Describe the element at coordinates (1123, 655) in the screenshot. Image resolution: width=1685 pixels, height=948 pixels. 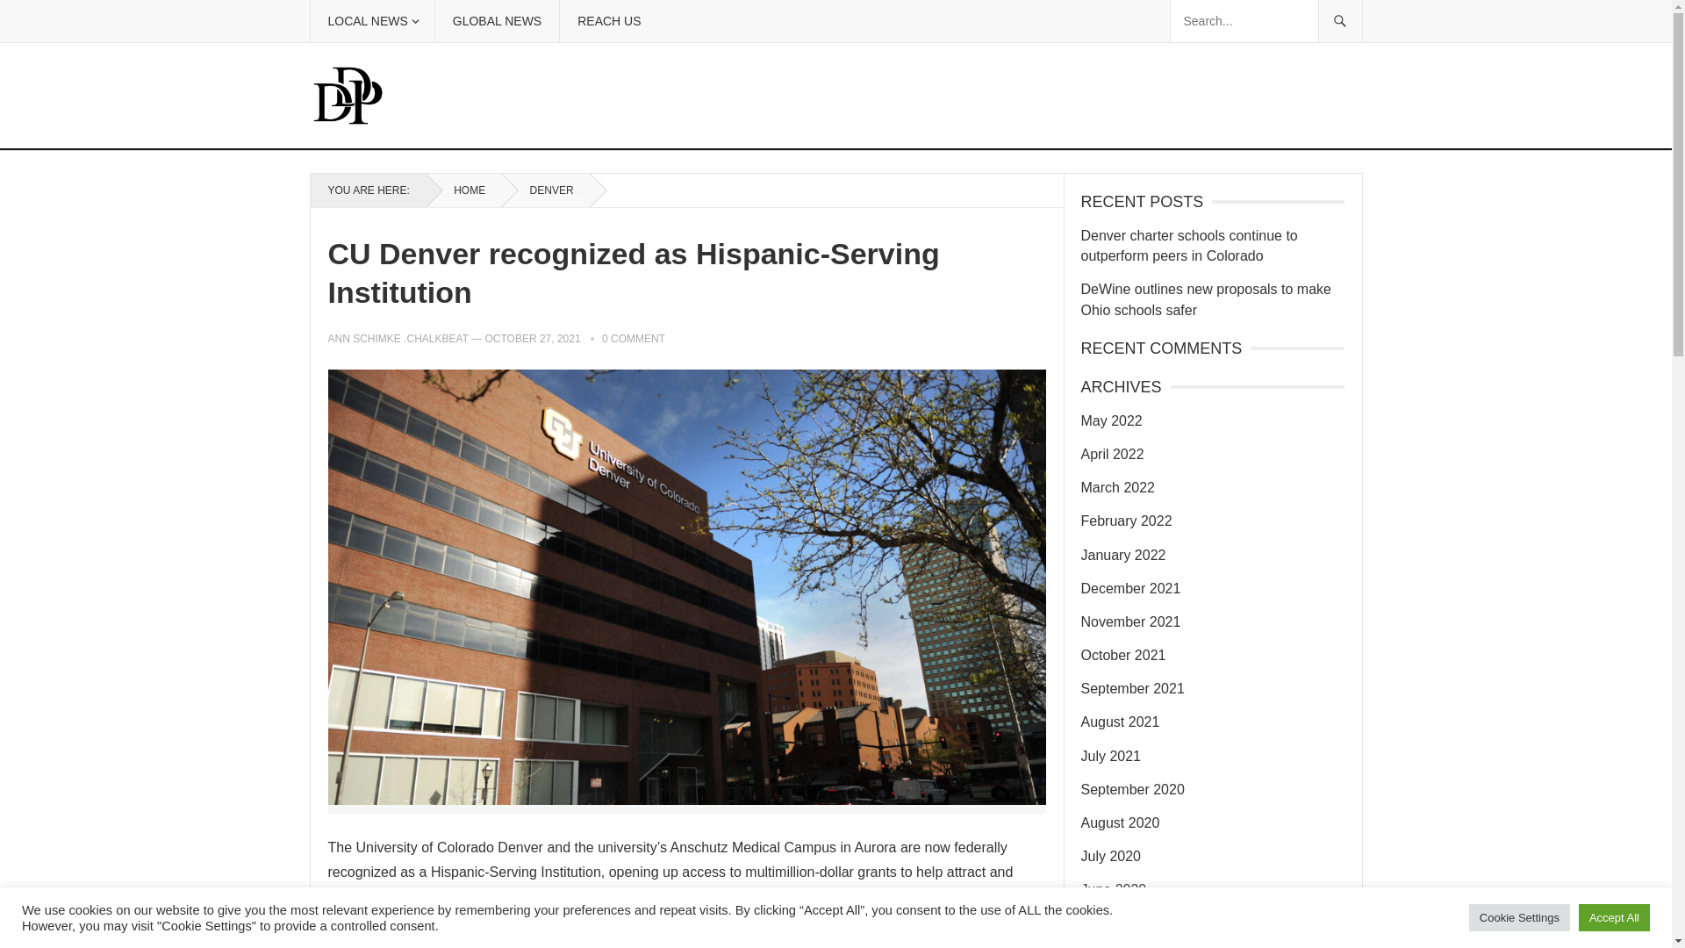
I see `October 2021` at that location.